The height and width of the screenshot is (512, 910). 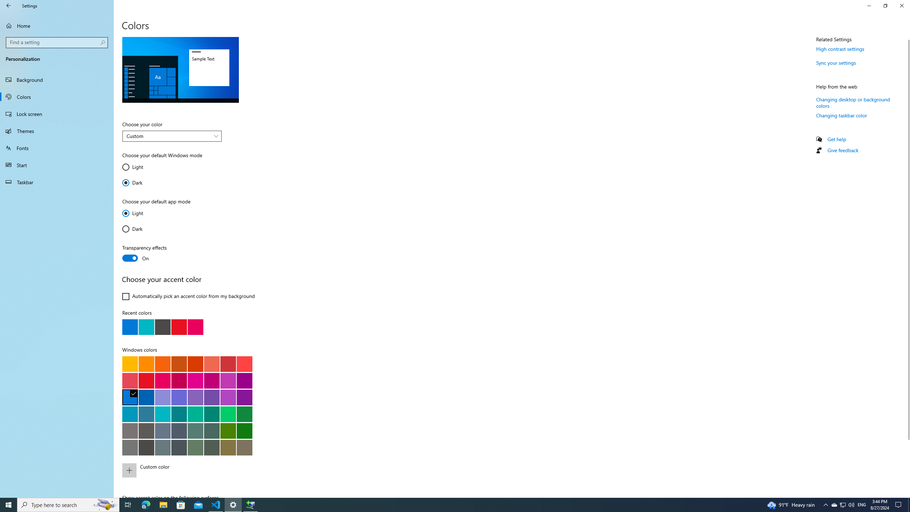 What do you see at coordinates (146, 363) in the screenshot?
I see `Gold` at bounding box center [146, 363].